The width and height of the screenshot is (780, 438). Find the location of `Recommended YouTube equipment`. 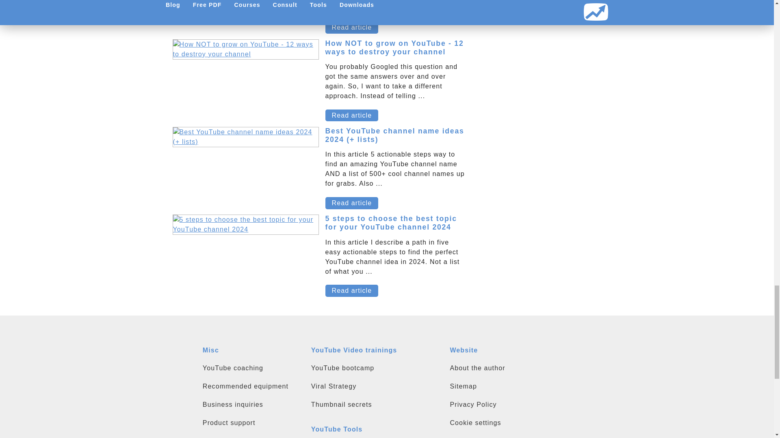

Recommended YouTube equipment is located at coordinates (253, 386).